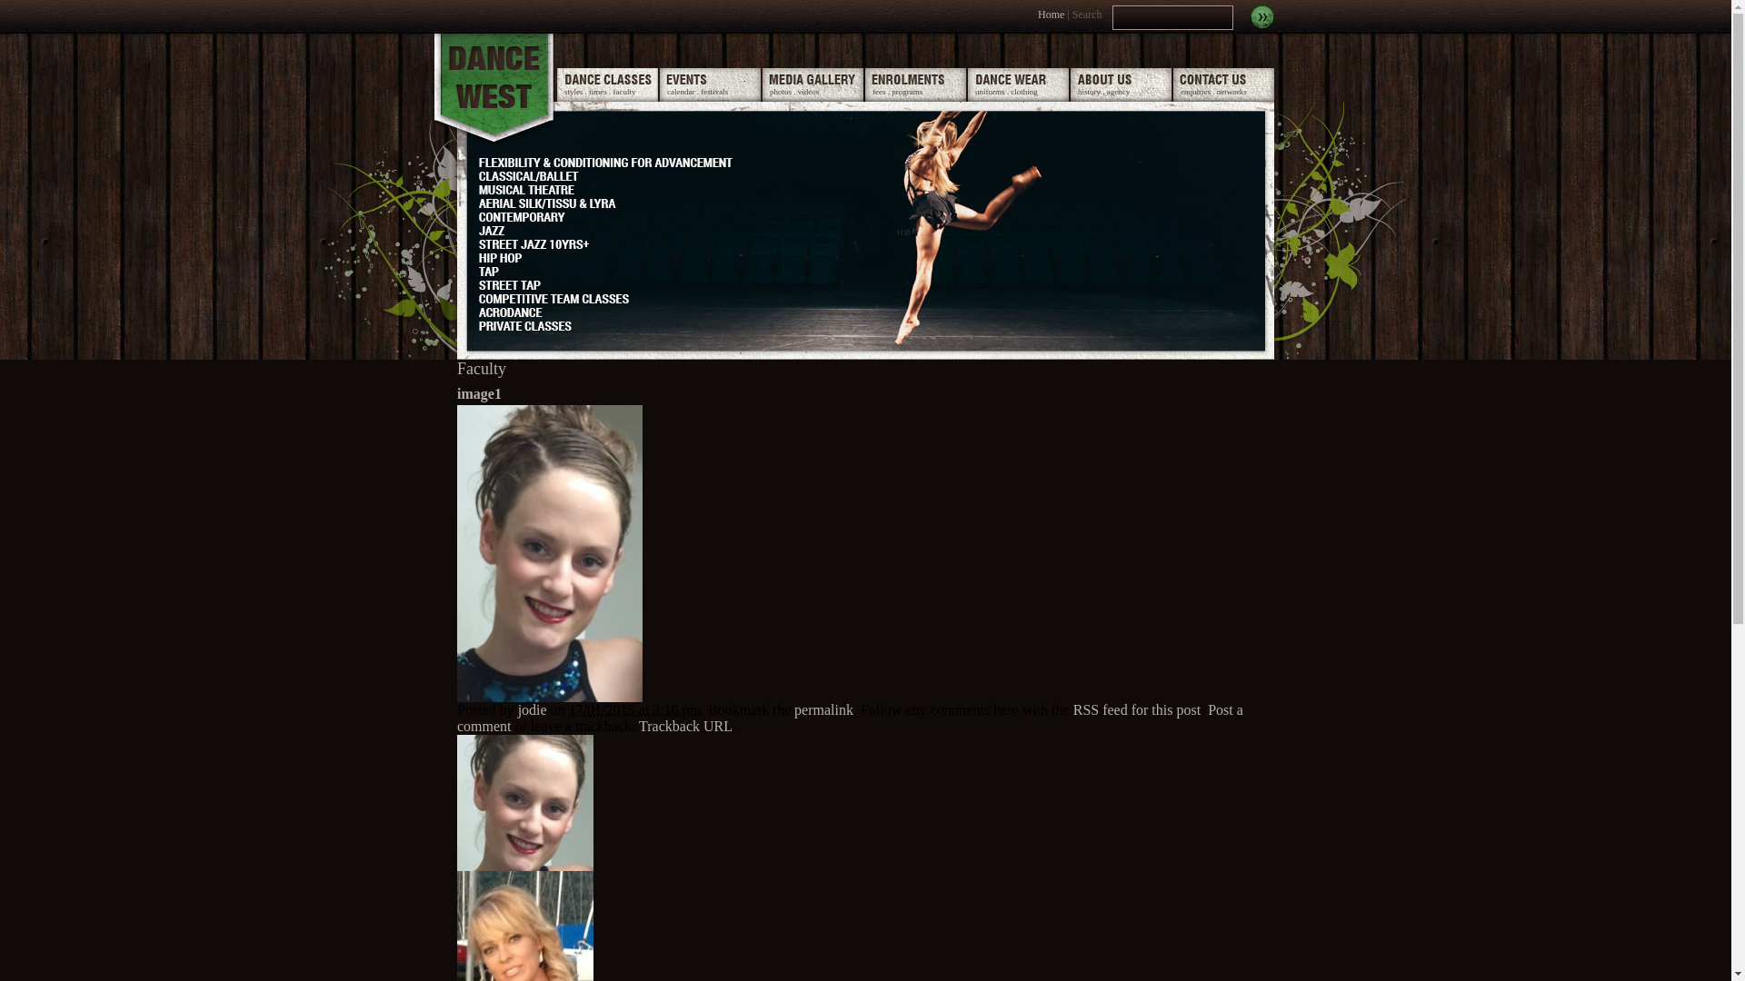  Describe the element at coordinates (916, 85) in the screenshot. I see `fees . programs` at that location.